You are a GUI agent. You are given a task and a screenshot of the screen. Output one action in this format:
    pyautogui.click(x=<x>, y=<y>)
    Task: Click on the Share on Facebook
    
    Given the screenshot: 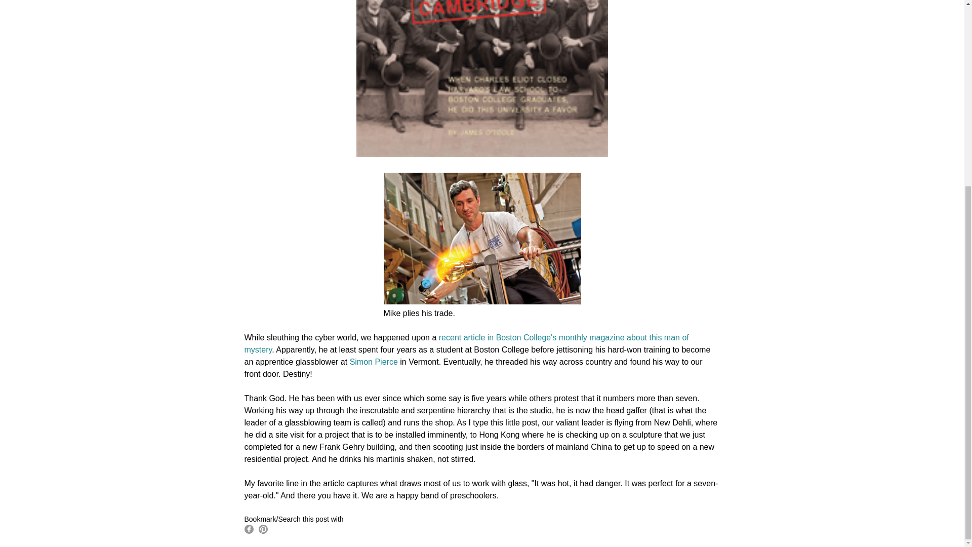 What is the action you would take?
    pyautogui.click(x=248, y=529)
    